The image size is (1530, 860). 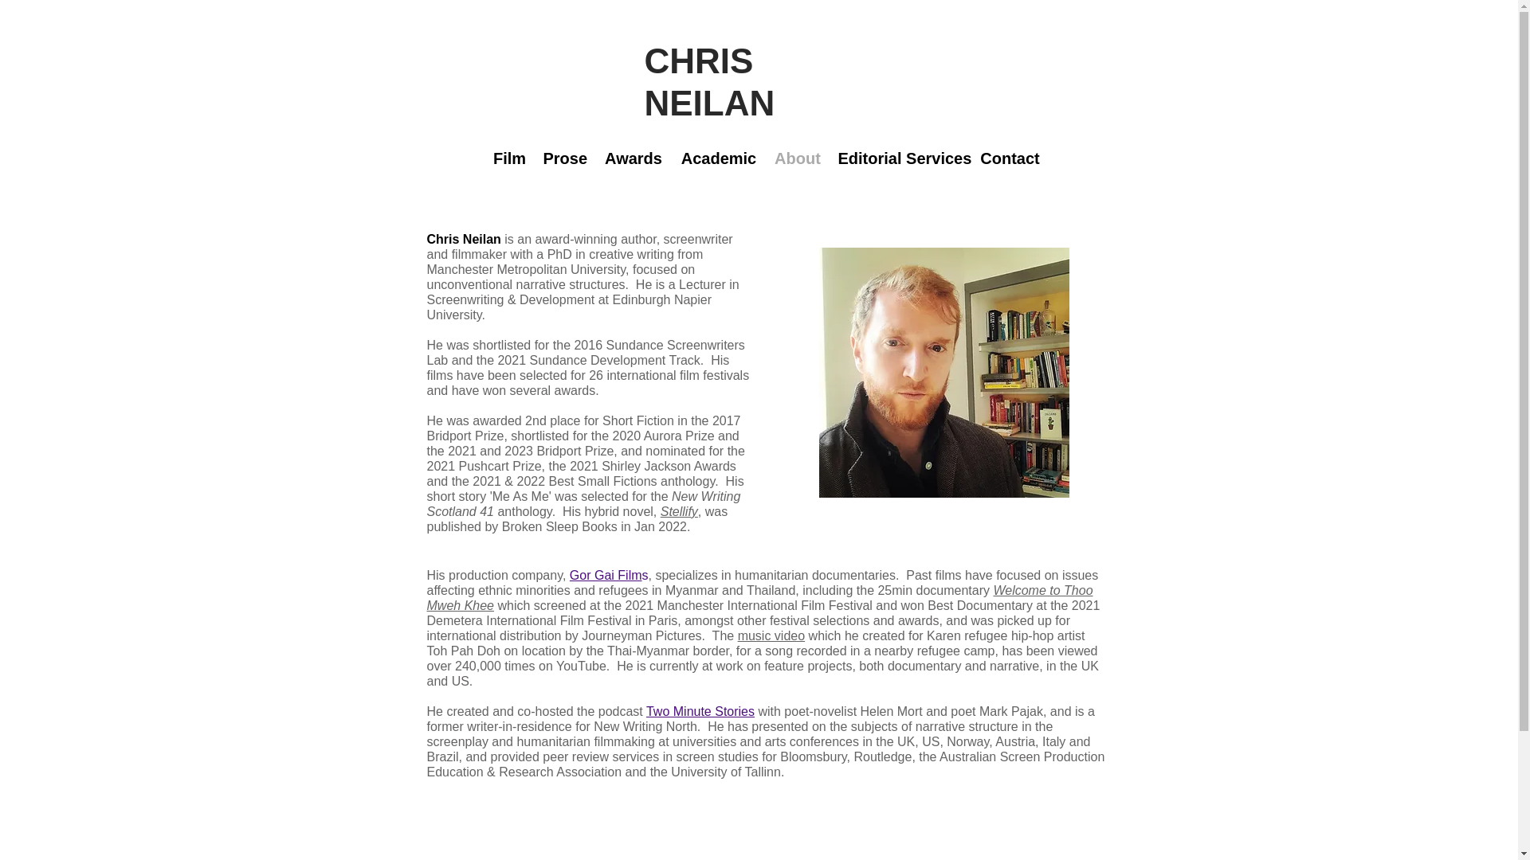 I want to click on Editorial Services, so click(x=900, y=158).